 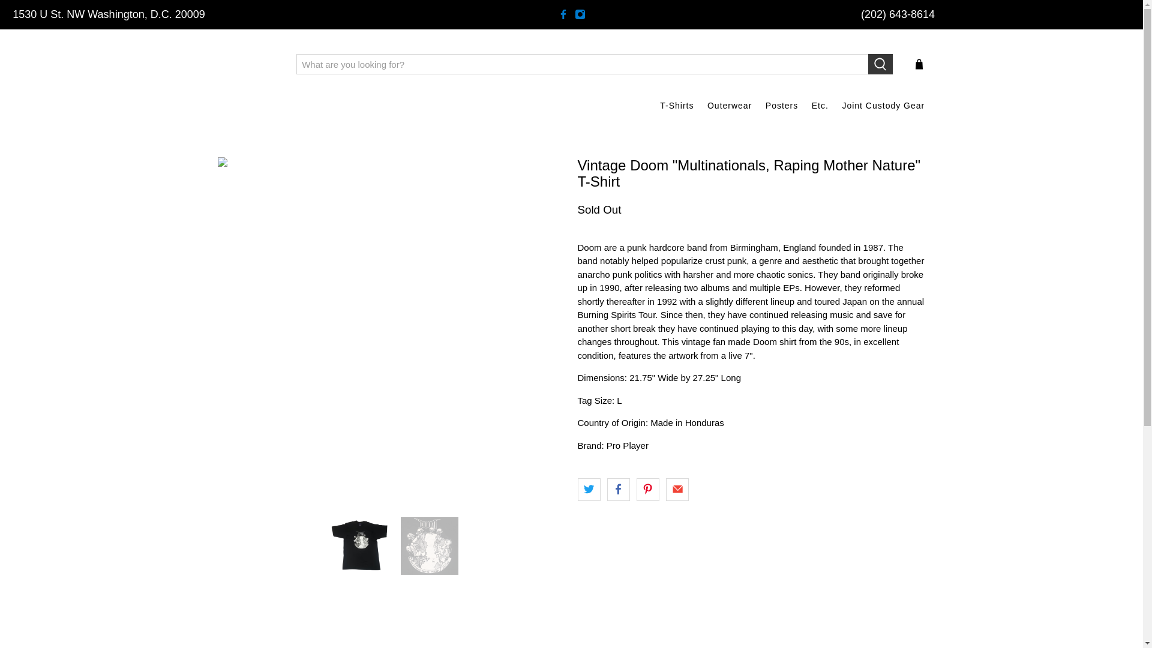 What do you see at coordinates (677, 106) in the screenshot?
I see `T-Shirts` at bounding box center [677, 106].